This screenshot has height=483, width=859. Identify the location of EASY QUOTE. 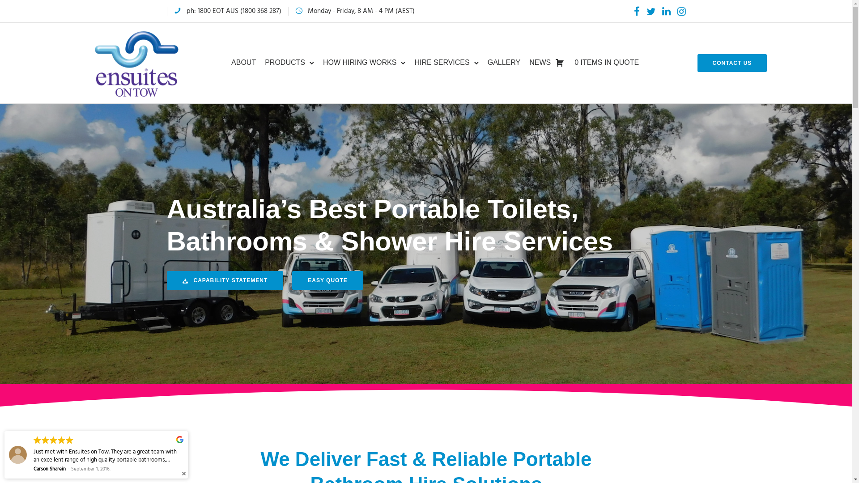
(327, 280).